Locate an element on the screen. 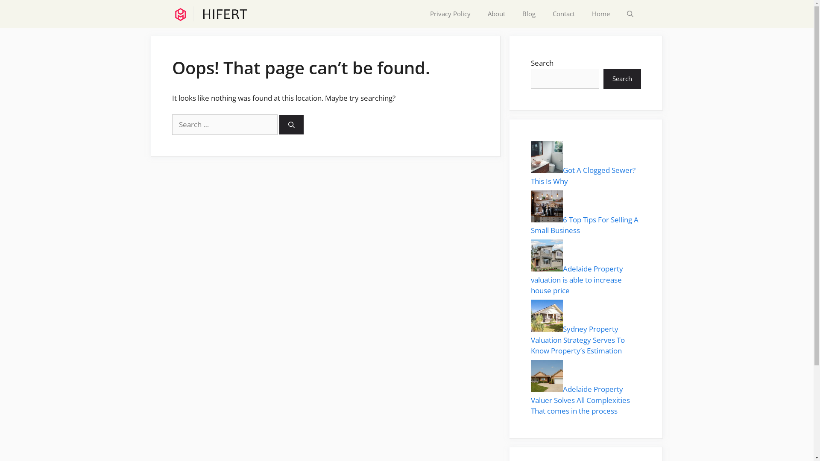 The image size is (820, 461). Got A Clogged Sewer? This Is Why is located at coordinates (583, 176).